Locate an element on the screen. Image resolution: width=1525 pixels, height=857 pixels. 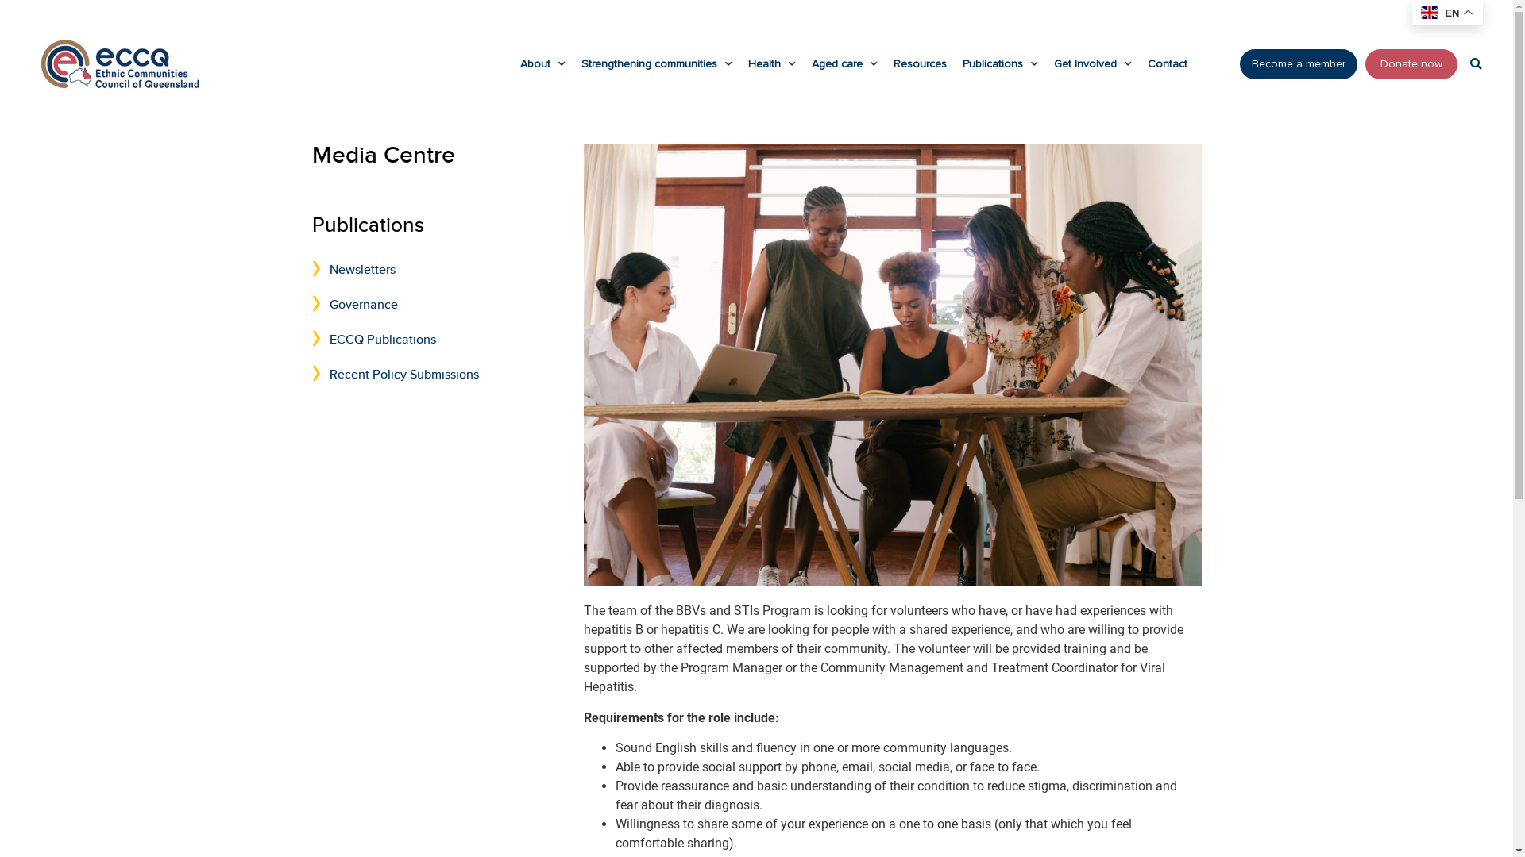
Newsletters is located at coordinates (439, 270).